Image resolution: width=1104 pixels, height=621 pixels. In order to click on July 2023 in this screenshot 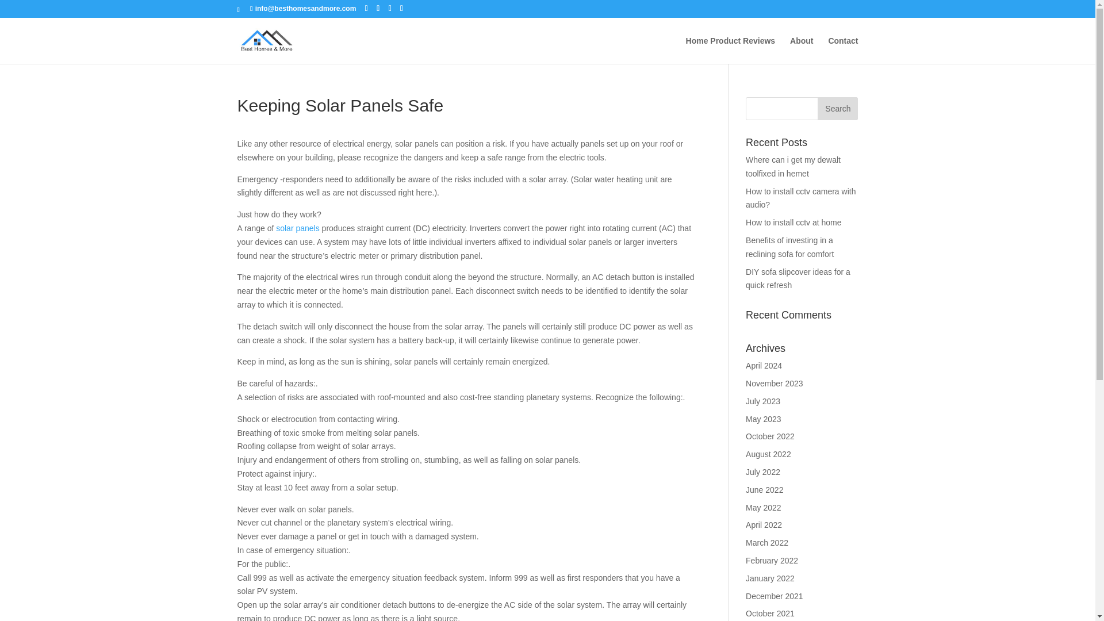, I will do `click(763, 401)`.